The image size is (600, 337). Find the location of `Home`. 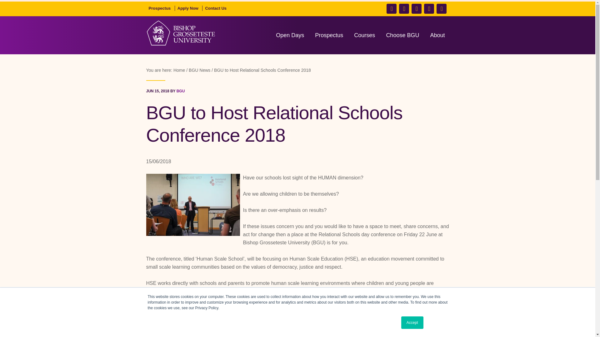

Home is located at coordinates (180, 70).